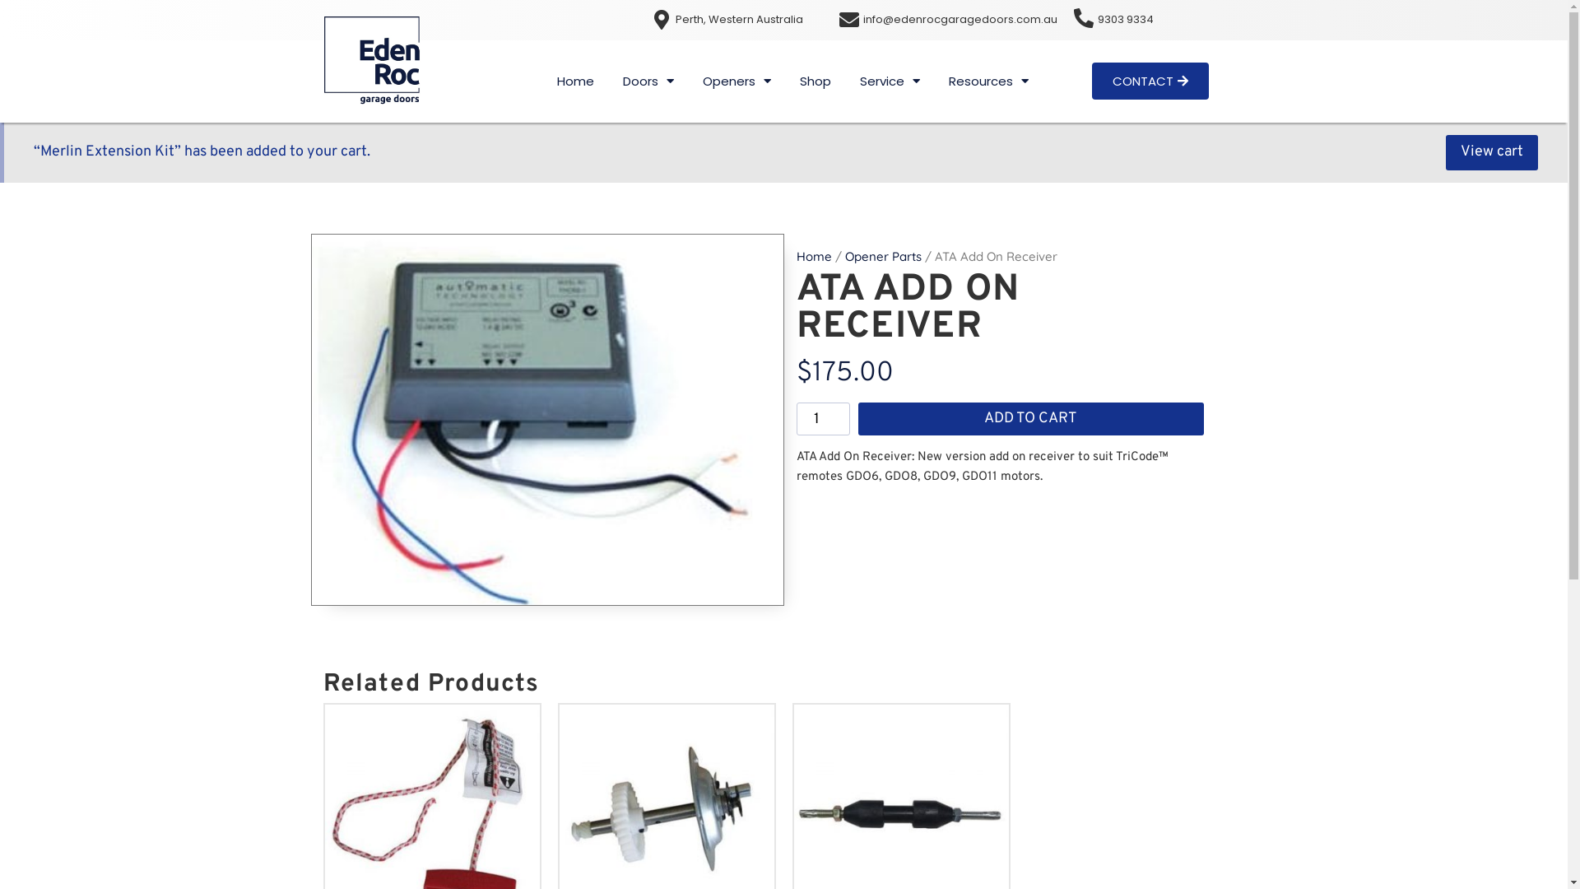  What do you see at coordinates (890, 81) in the screenshot?
I see `Service` at bounding box center [890, 81].